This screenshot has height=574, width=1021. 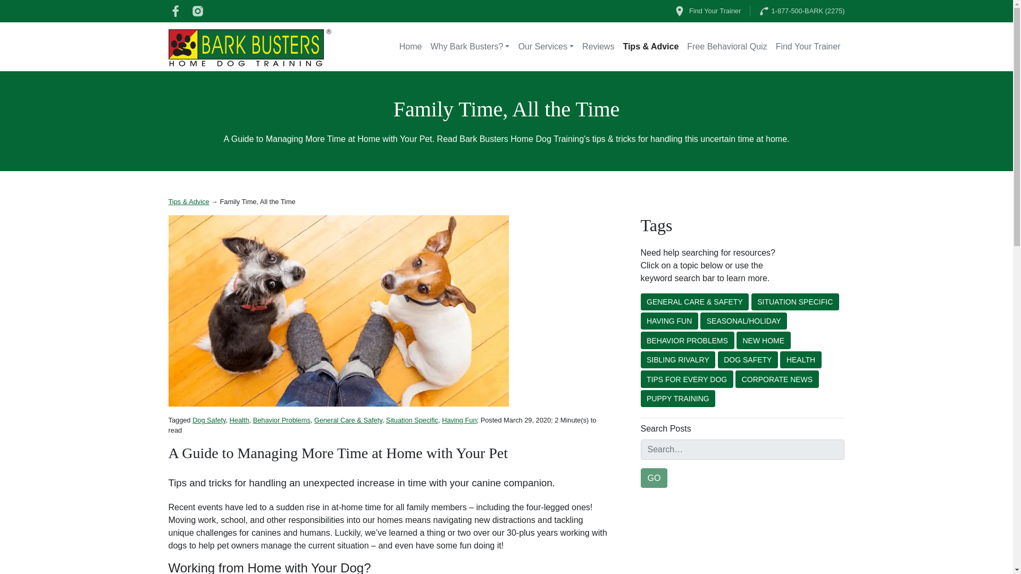 What do you see at coordinates (411, 47) in the screenshot?
I see `Home` at bounding box center [411, 47].